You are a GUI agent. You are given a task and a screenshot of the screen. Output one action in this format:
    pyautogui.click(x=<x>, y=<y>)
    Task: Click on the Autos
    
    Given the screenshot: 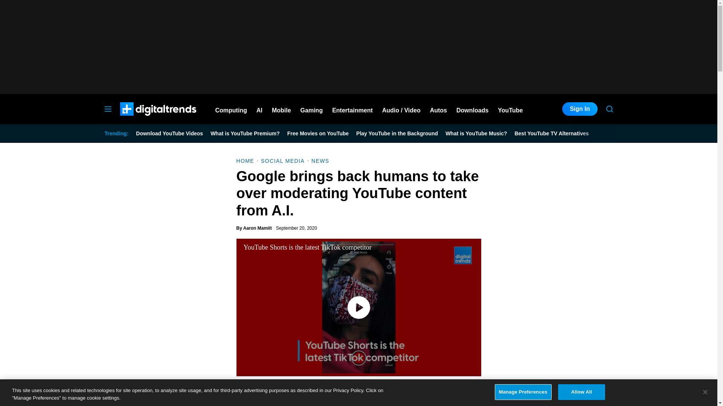 What is the action you would take?
    pyautogui.click(x=438, y=109)
    